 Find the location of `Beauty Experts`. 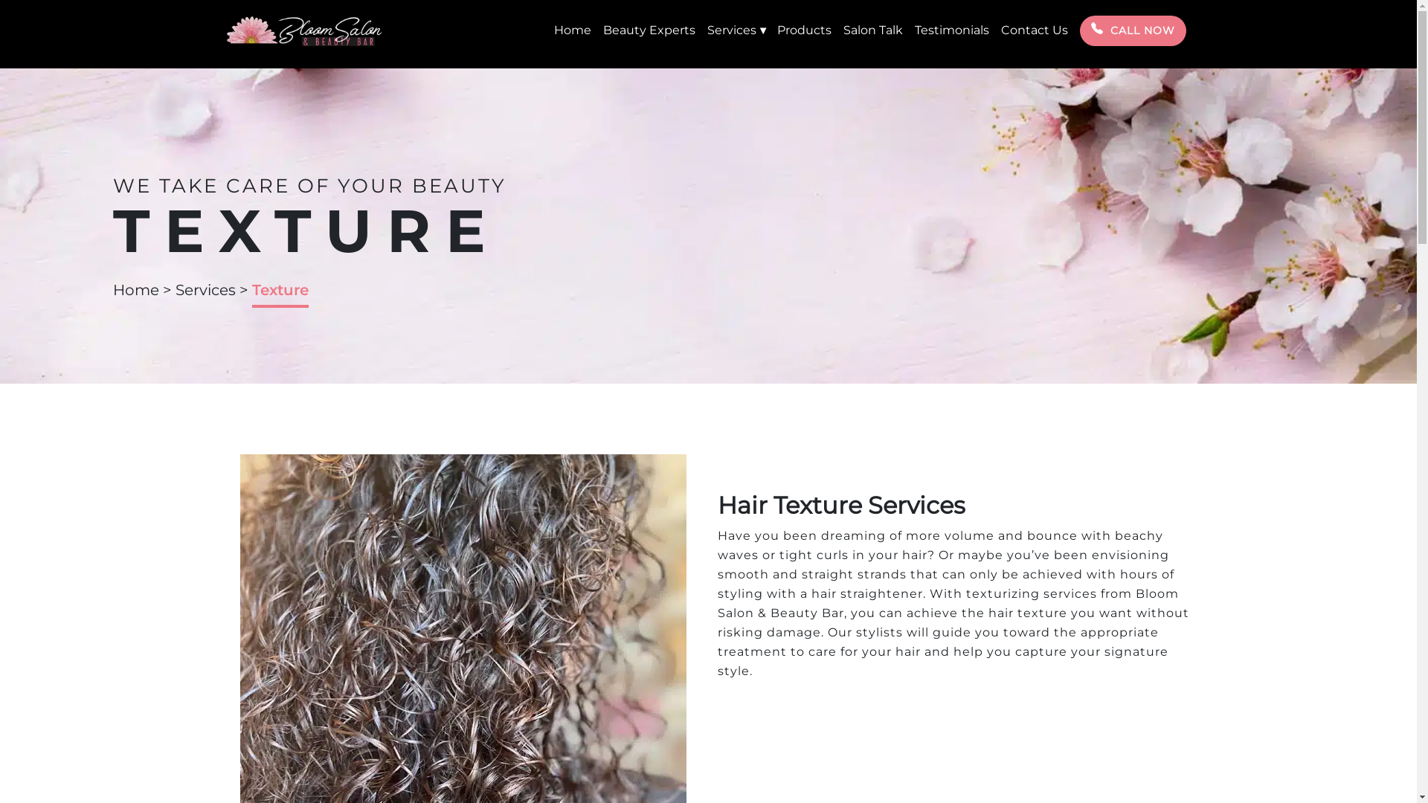

Beauty Experts is located at coordinates (649, 30).